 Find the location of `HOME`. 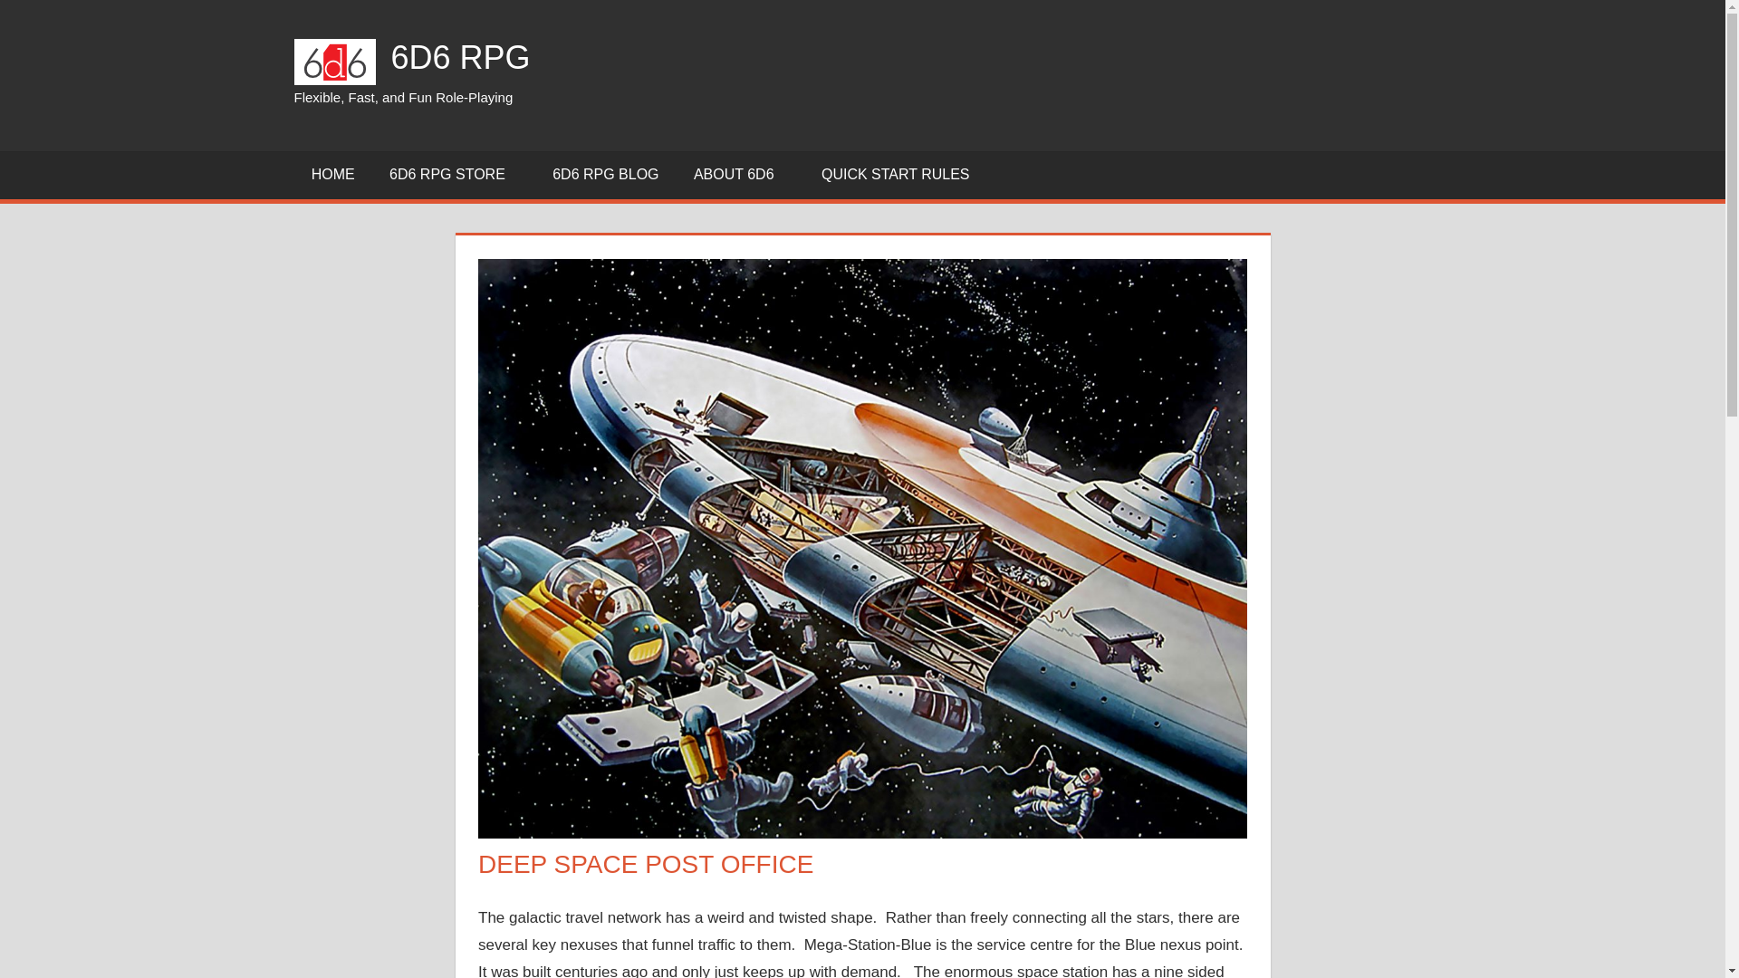

HOME is located at coordinates (332, 176).